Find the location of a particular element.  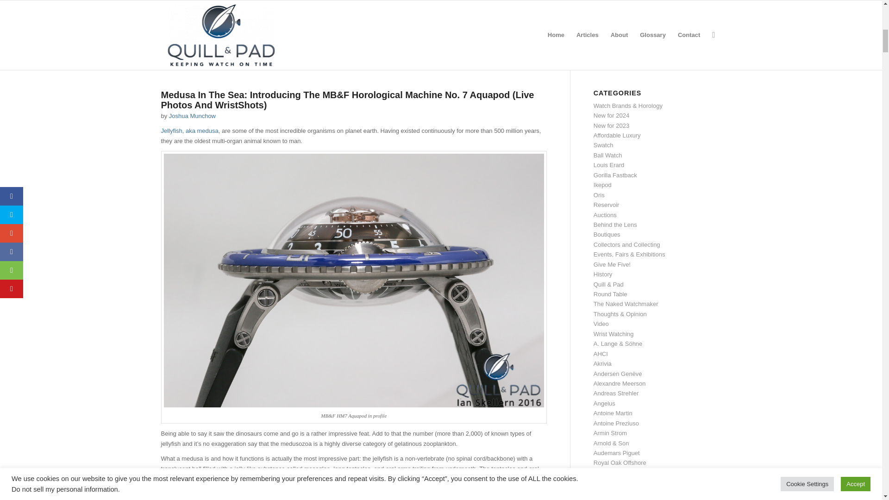

New for 2024 is located at coordinates (611, 115).